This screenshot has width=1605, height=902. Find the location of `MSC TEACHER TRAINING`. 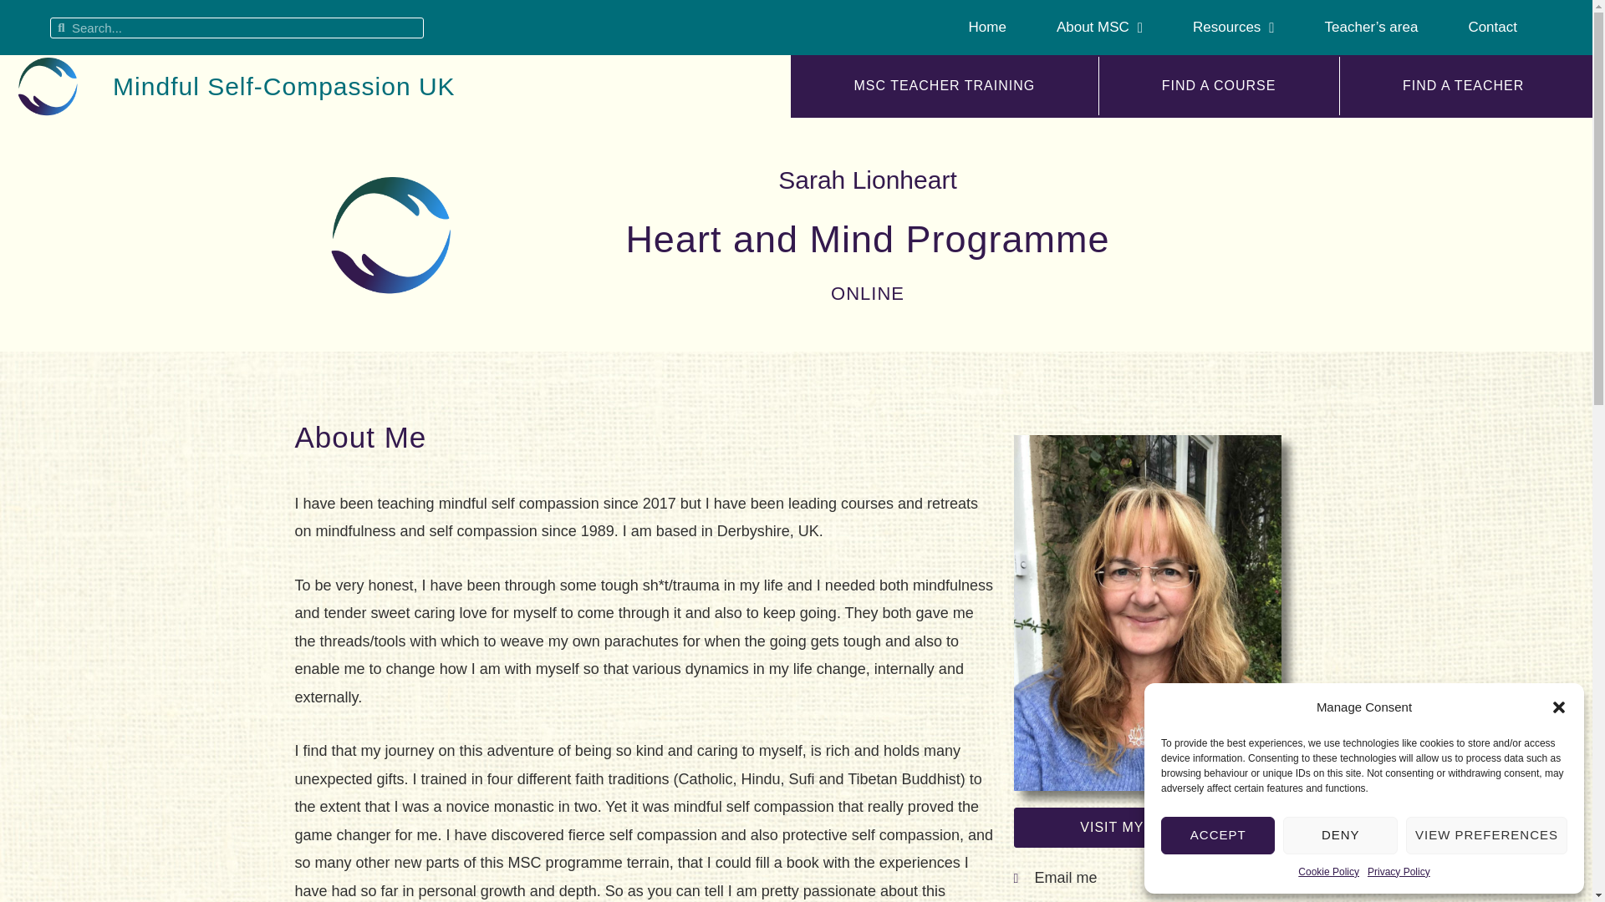

MSC TEACHER TRAINING is located at coordinates (945, 85).